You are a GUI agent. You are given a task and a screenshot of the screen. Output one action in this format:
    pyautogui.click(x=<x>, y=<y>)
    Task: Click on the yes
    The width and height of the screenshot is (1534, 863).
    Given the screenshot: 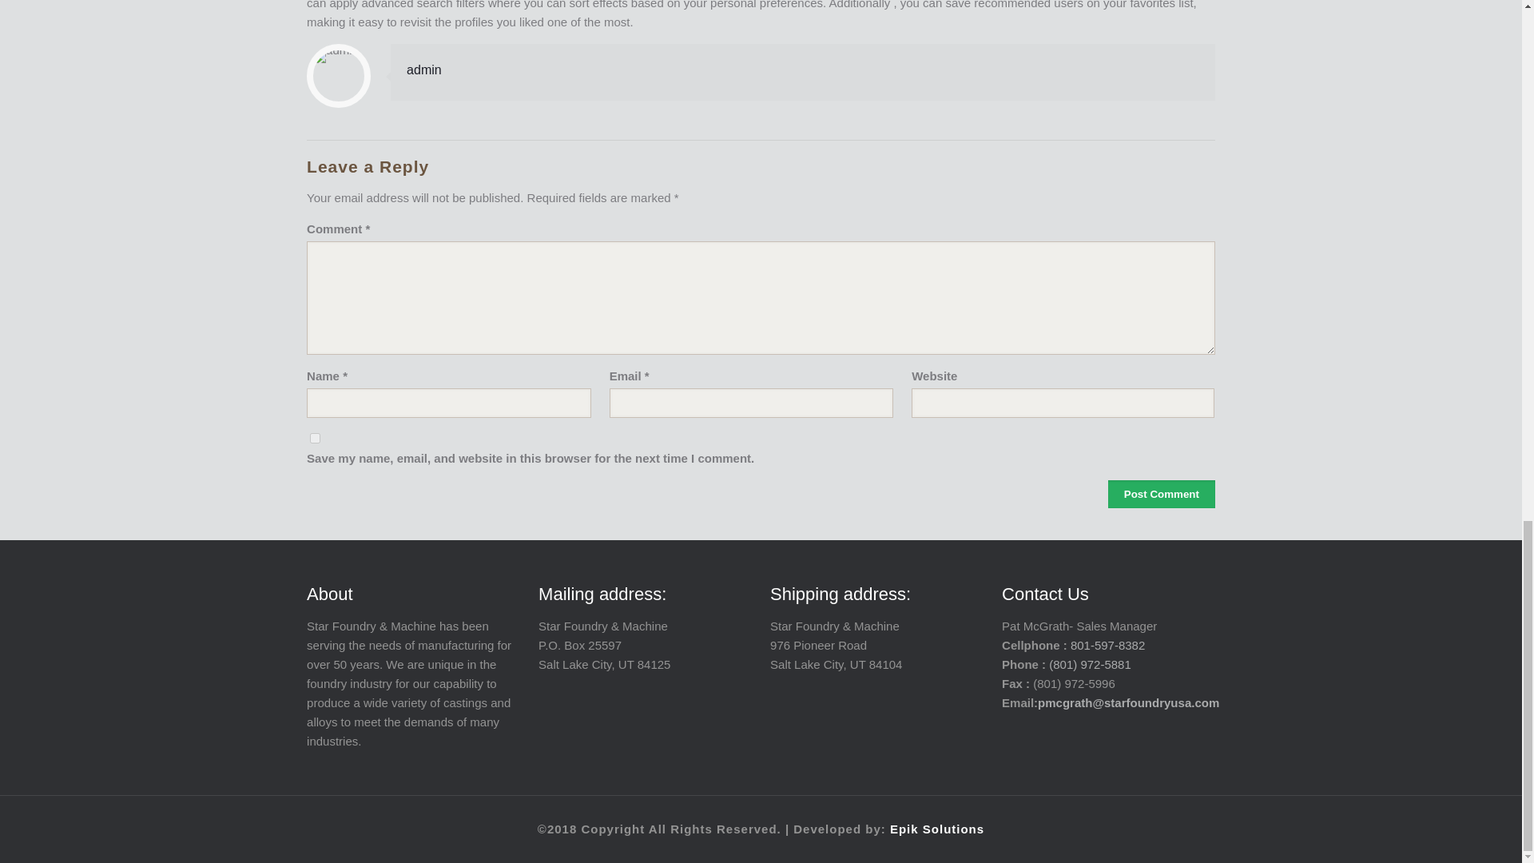 What is the action you would take?
    pyautogui.click(x=315, y=438)
    